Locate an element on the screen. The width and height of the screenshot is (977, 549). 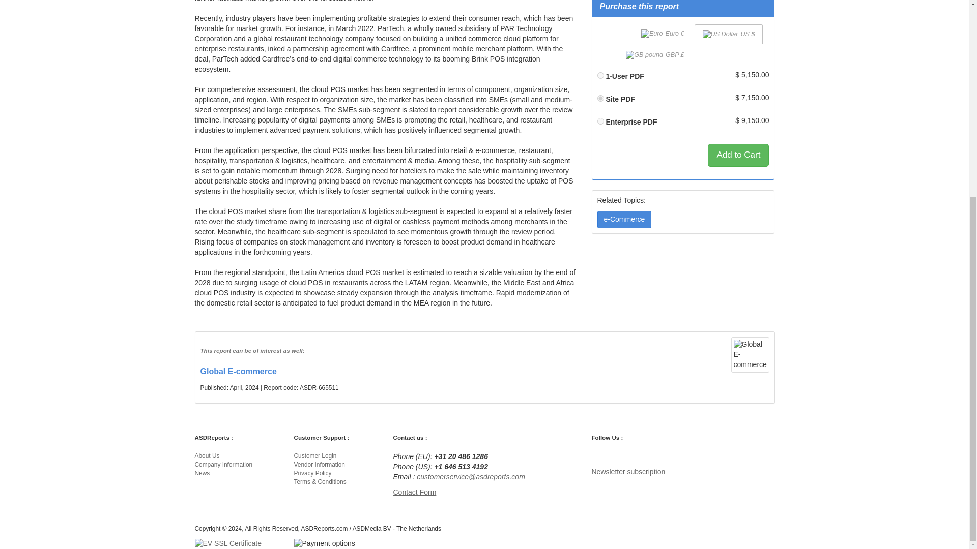
About Us - ASDReports is located at coordinates (207, 455).